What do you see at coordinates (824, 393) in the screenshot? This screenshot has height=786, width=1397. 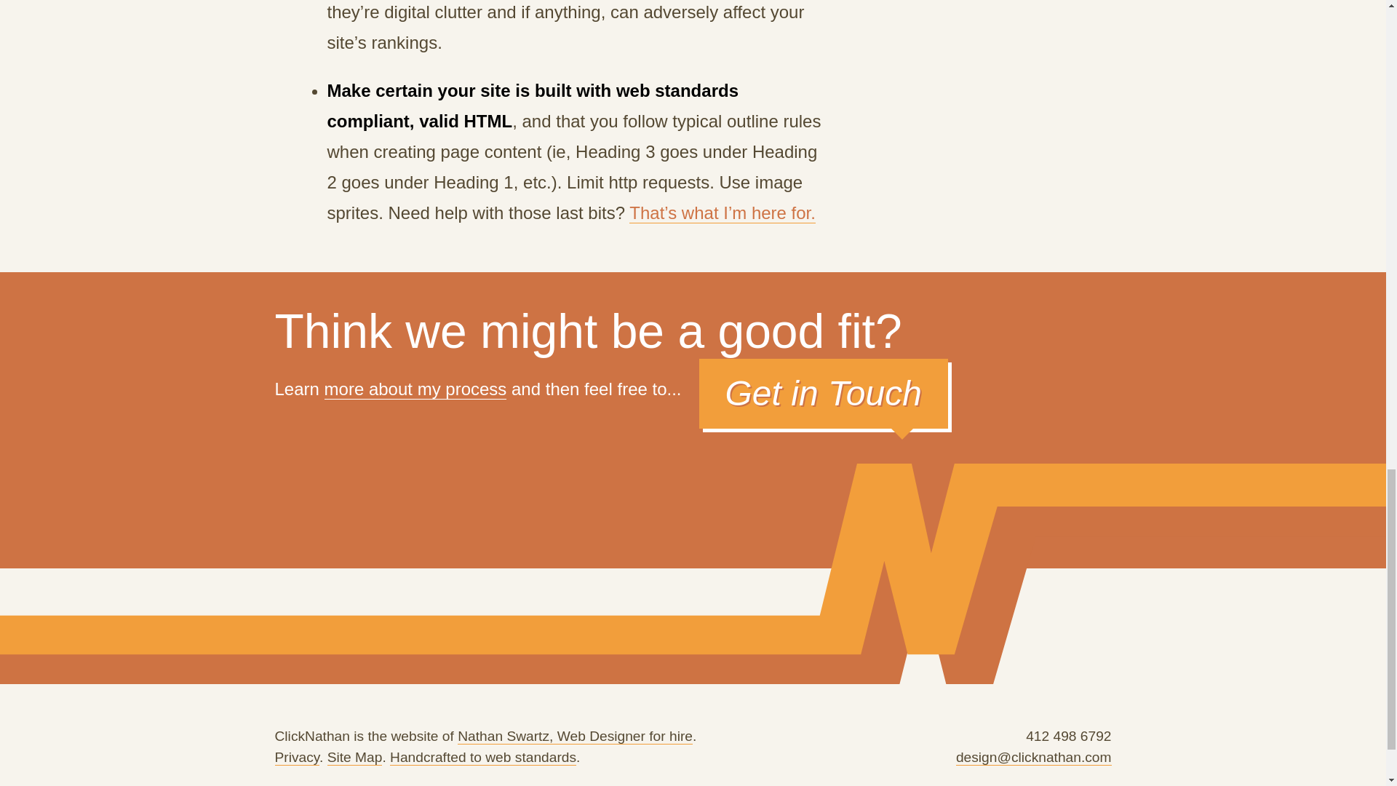 I see `Get in Touch` at bounding box center [824, 393].